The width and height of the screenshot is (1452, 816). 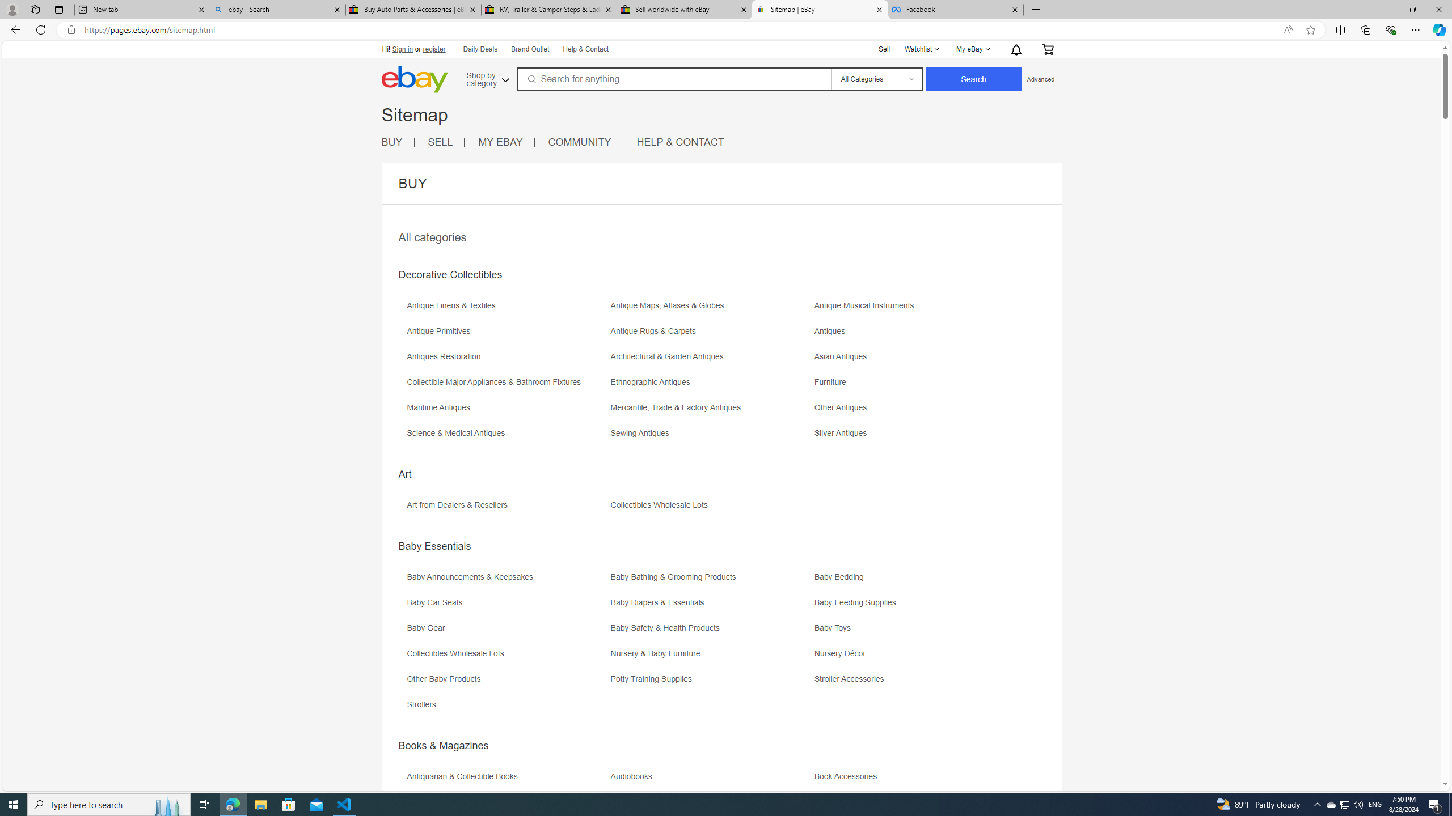 I want to click on Sell worldwide with eBay, so click(x=683, y=10).